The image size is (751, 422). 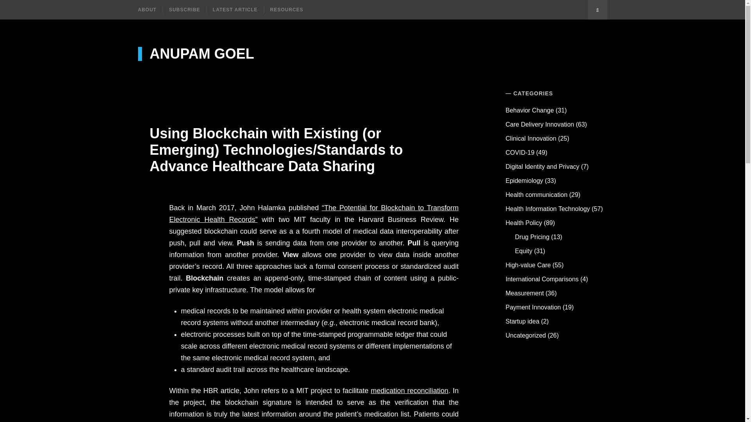 I want to click on Equity, so click(x=524, y=251).